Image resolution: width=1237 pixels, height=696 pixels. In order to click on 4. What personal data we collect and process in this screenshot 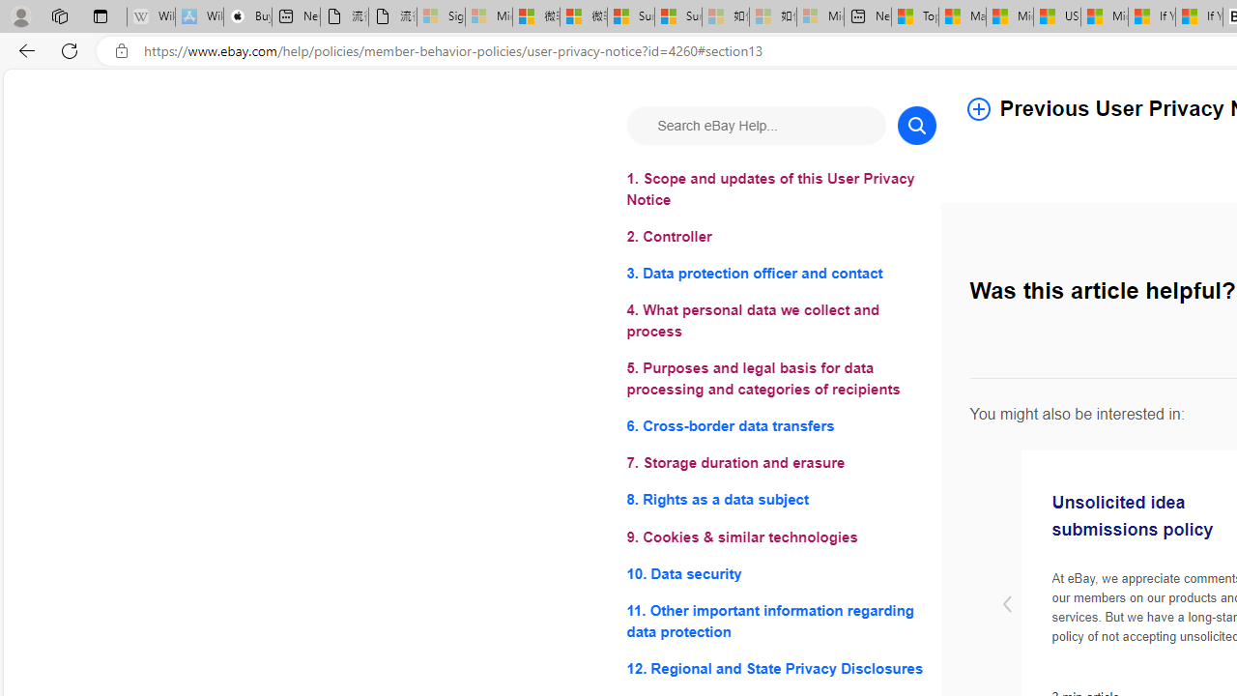, I will do `click(781, 321)`.